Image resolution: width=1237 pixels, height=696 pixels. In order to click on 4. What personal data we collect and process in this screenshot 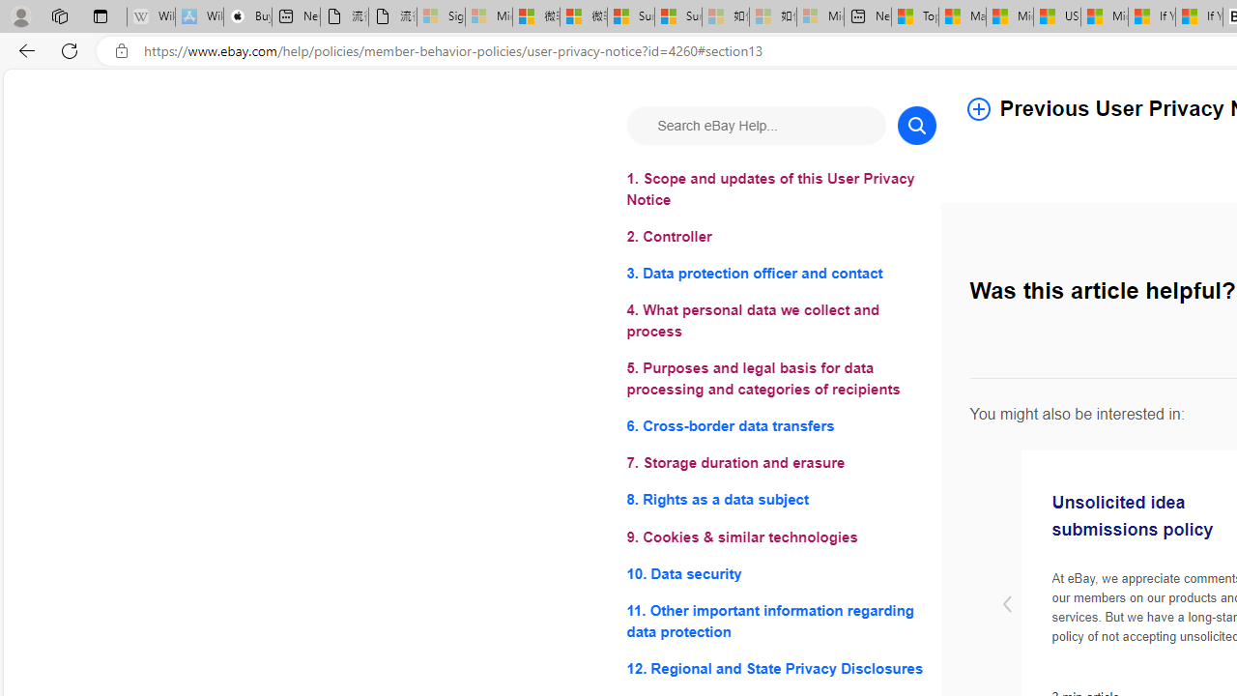, I will do `click(781, 321)`.